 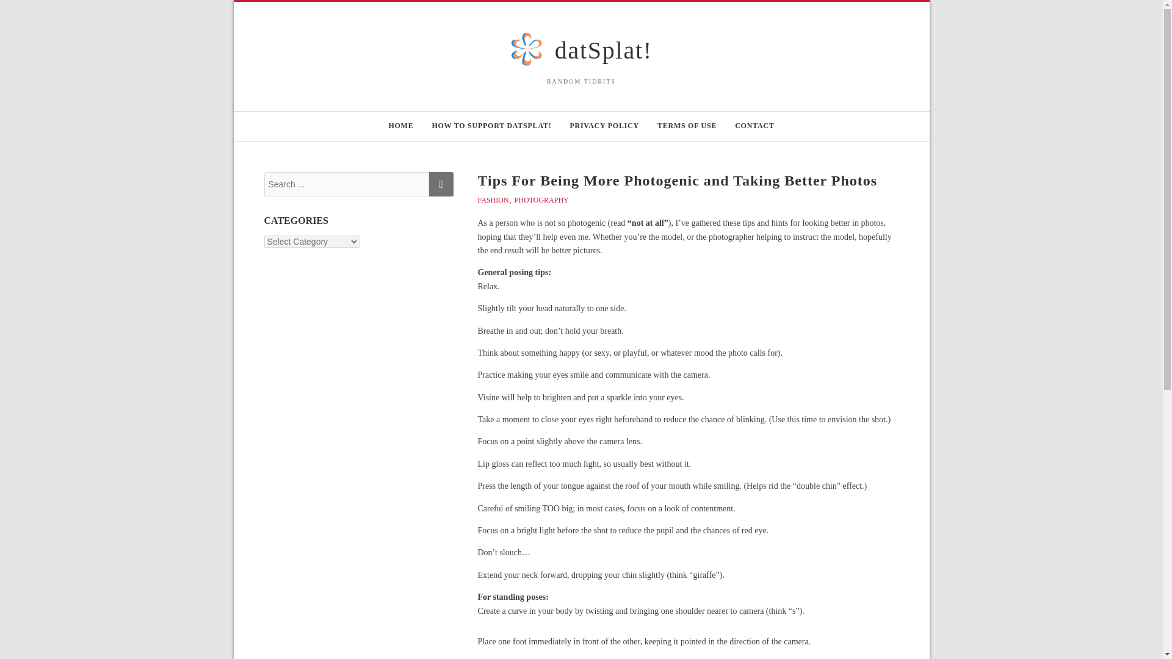 What do you see at coordinates (541, 200) in the screenshot?
I see `PHOTOGRAPHY` at bounding box center [541, 200].